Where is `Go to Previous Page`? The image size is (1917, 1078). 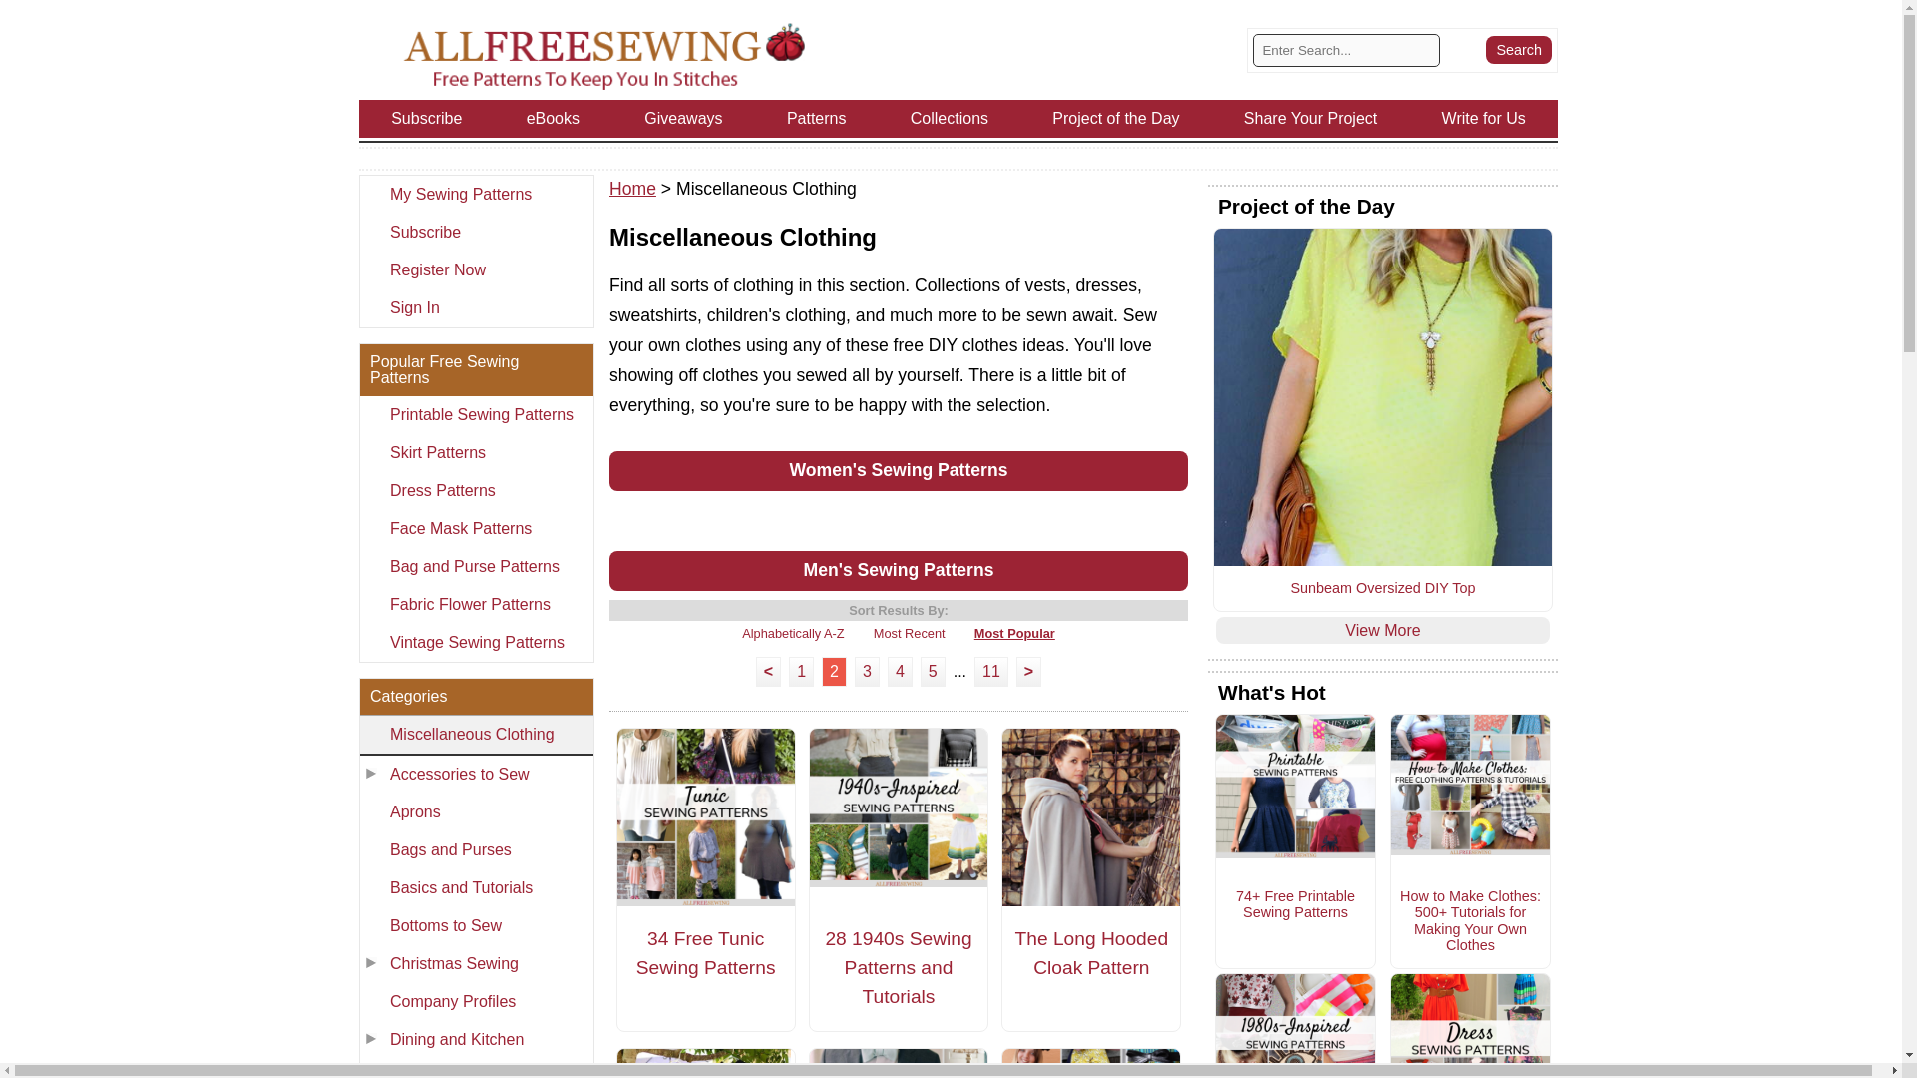
Go to Previous Page is located at coordinates (767, 671).